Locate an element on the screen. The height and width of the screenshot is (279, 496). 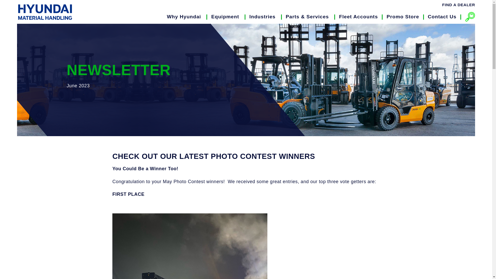
Fleet Accounts is located at coordinates (359, 17).